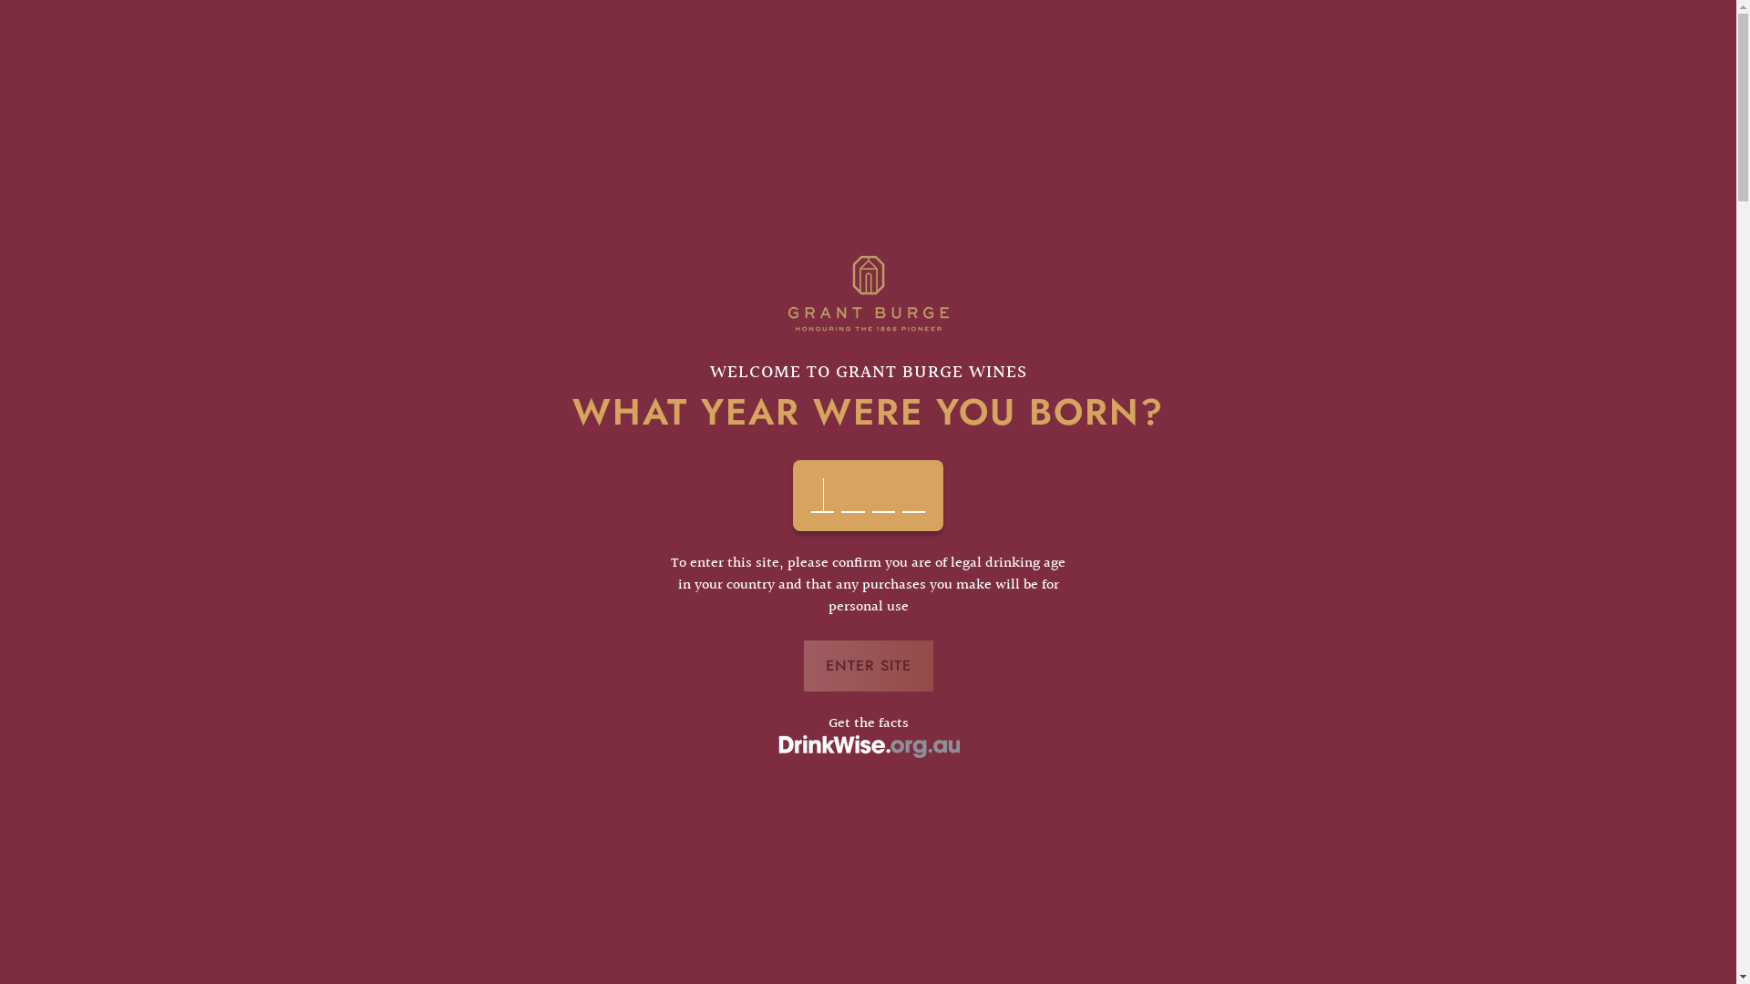 The height and width of the screenshot is (984, 1750). I want to click on Cellar Door, so click(684, 68).